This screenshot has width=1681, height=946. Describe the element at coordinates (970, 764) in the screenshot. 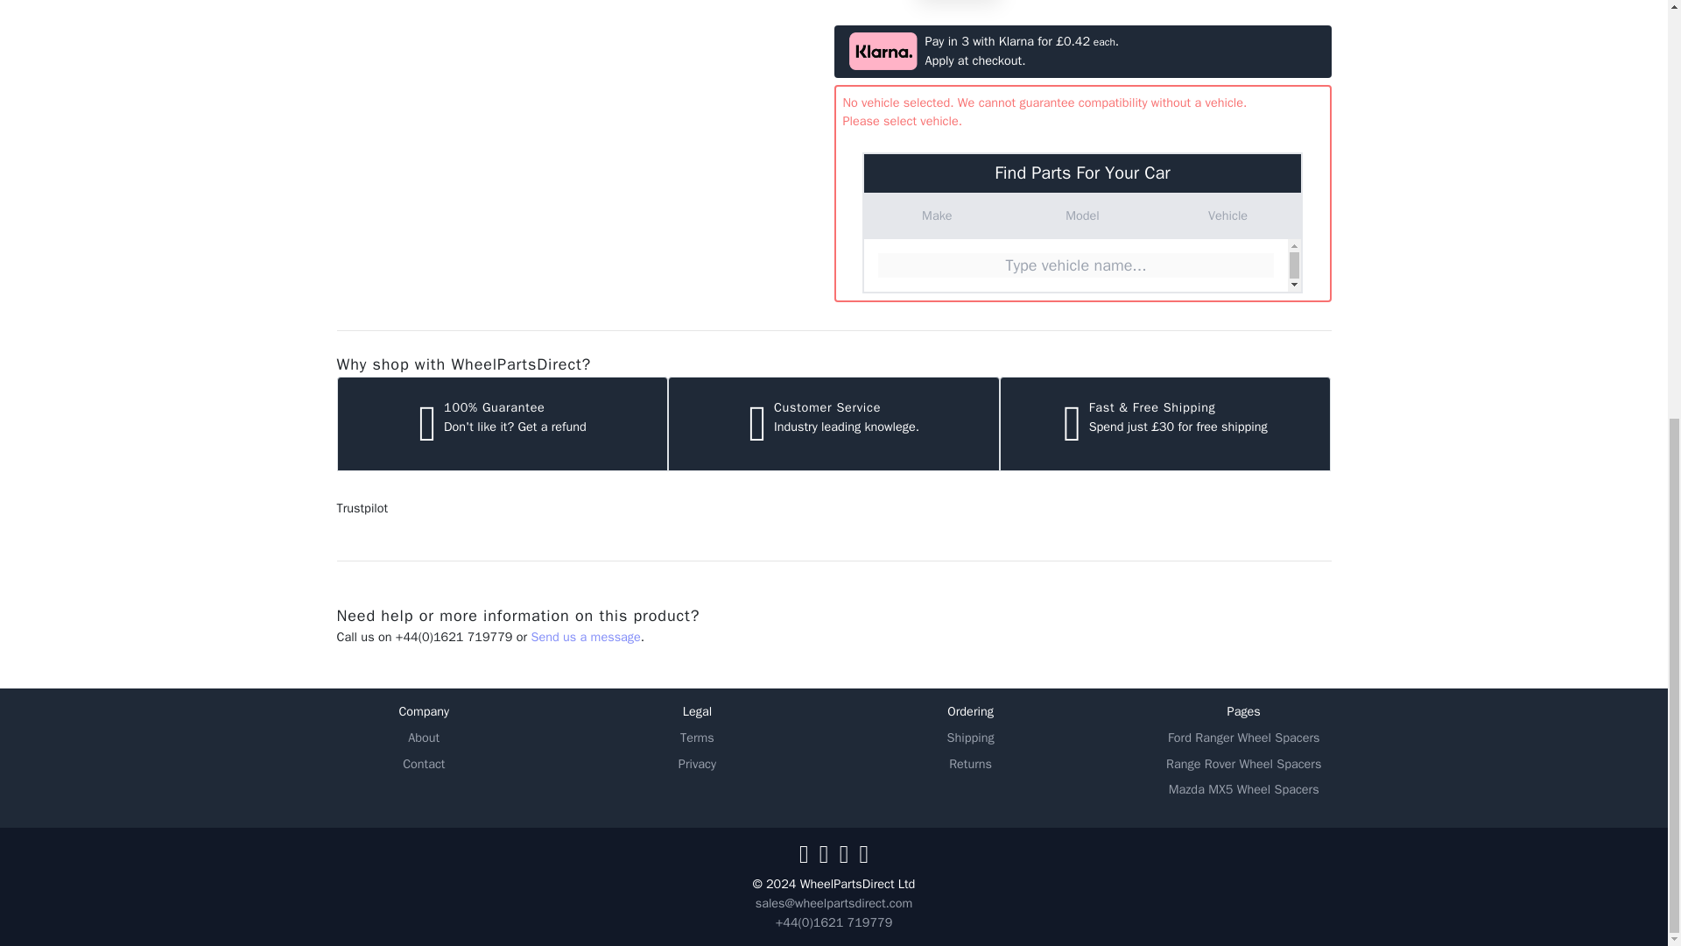

I see `Returns` at that location.